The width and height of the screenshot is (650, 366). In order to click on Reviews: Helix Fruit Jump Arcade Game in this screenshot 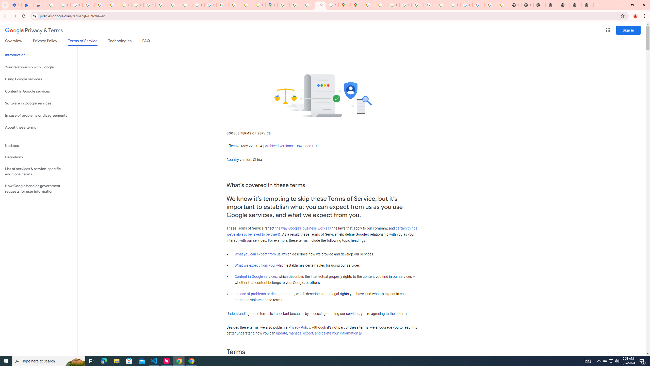, I will do `click(40, 5)`.